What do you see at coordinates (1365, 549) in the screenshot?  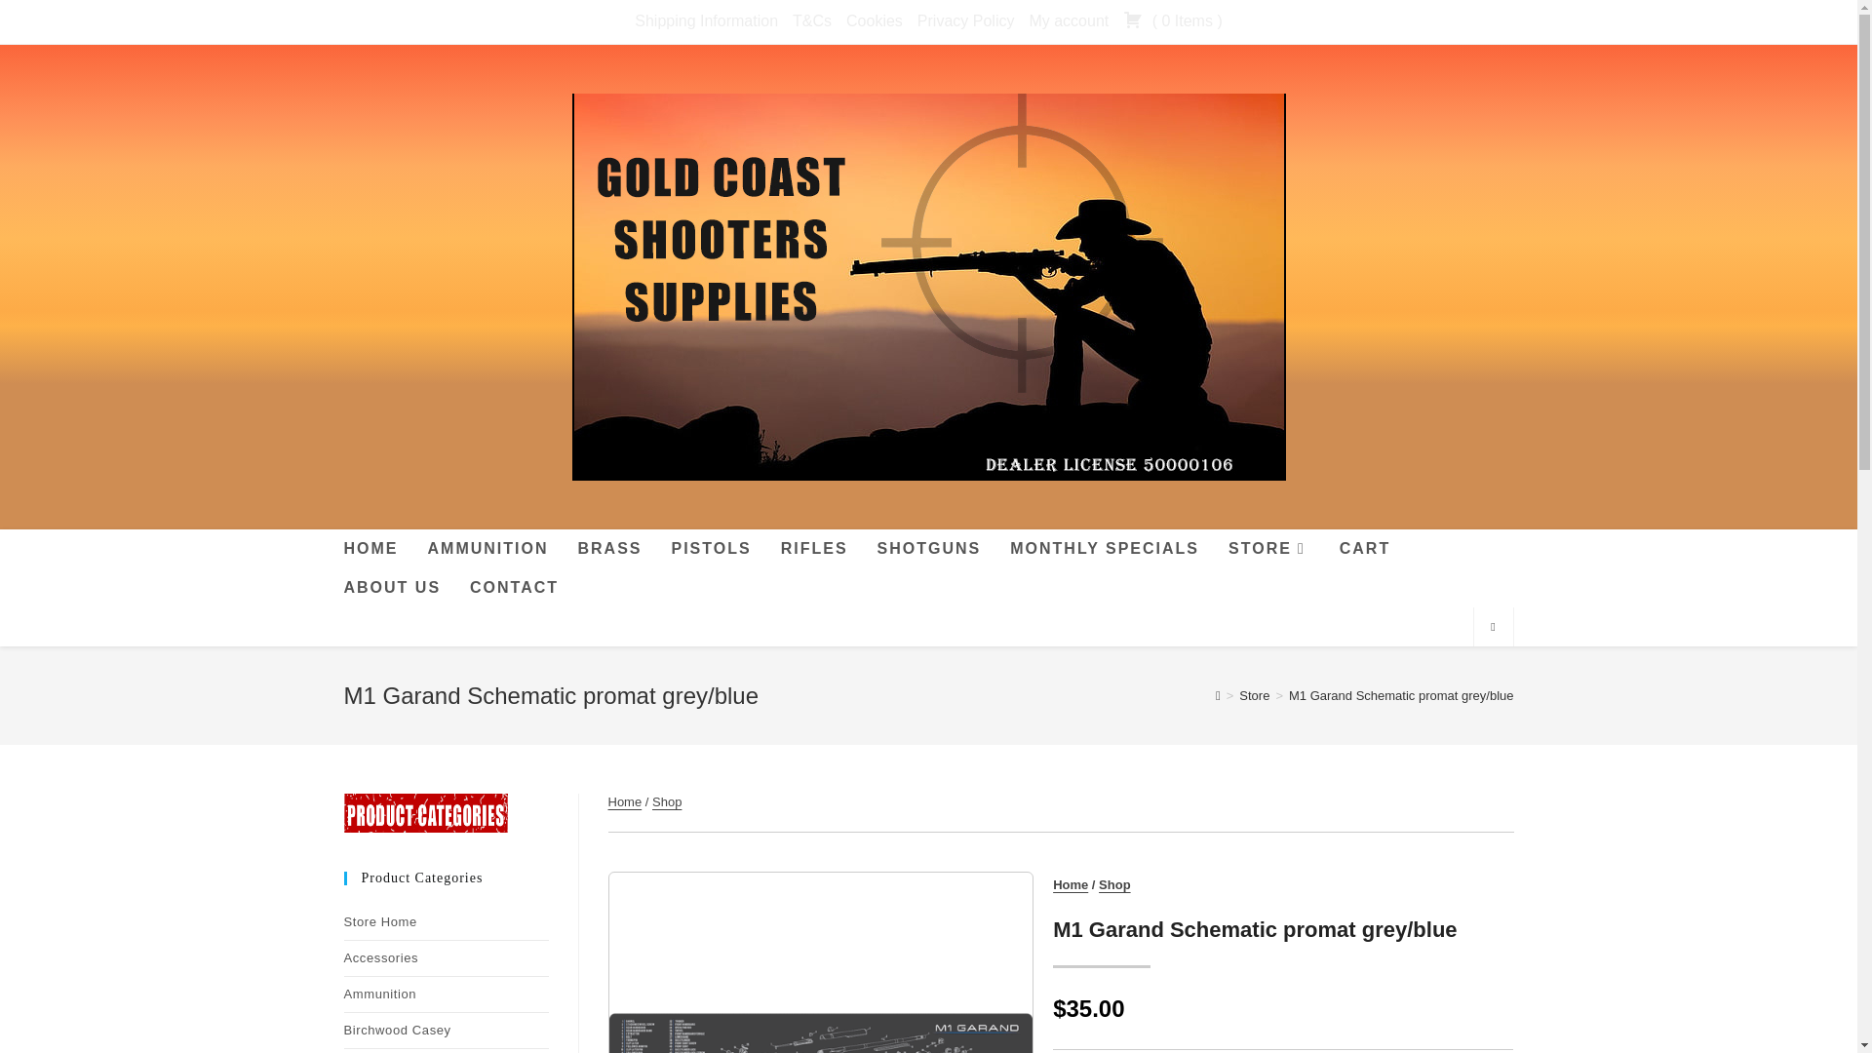 I see `CART` at bounding box center [1365, 549].